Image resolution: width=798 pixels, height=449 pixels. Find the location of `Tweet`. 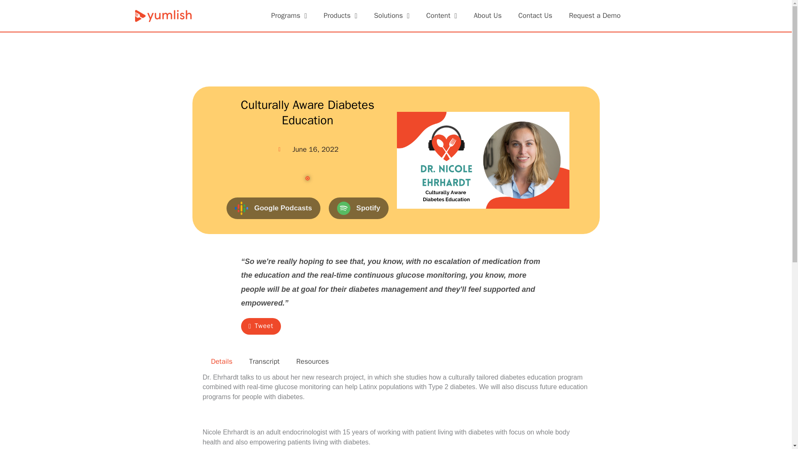

Tweet is located at coordinates (261, 326).